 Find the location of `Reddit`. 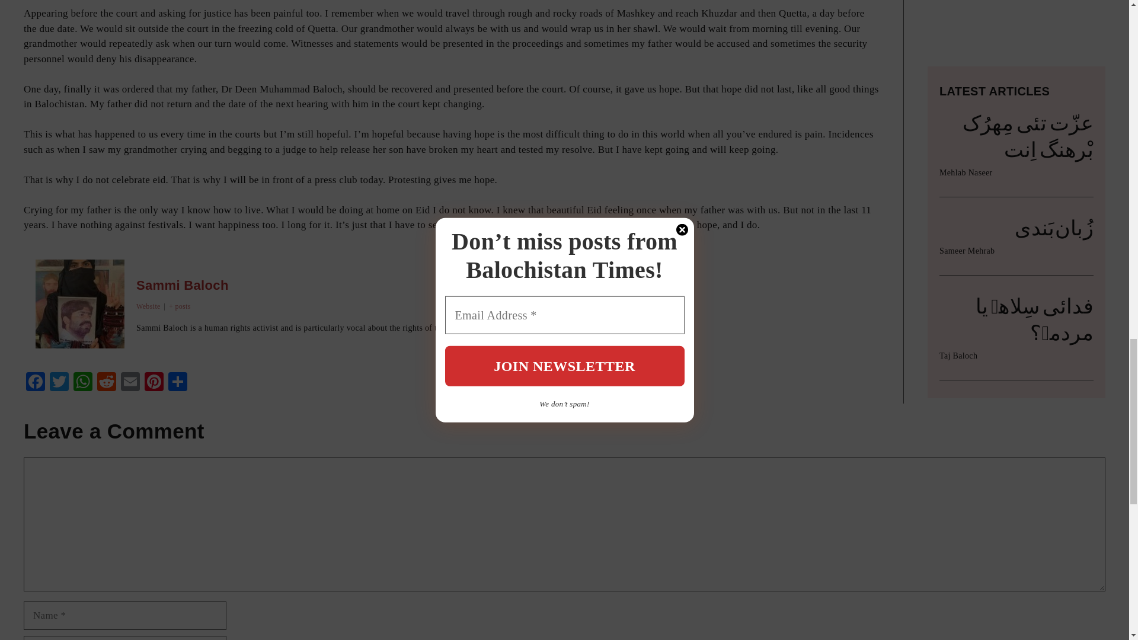

Reddit is located at coordinates (106, 383).